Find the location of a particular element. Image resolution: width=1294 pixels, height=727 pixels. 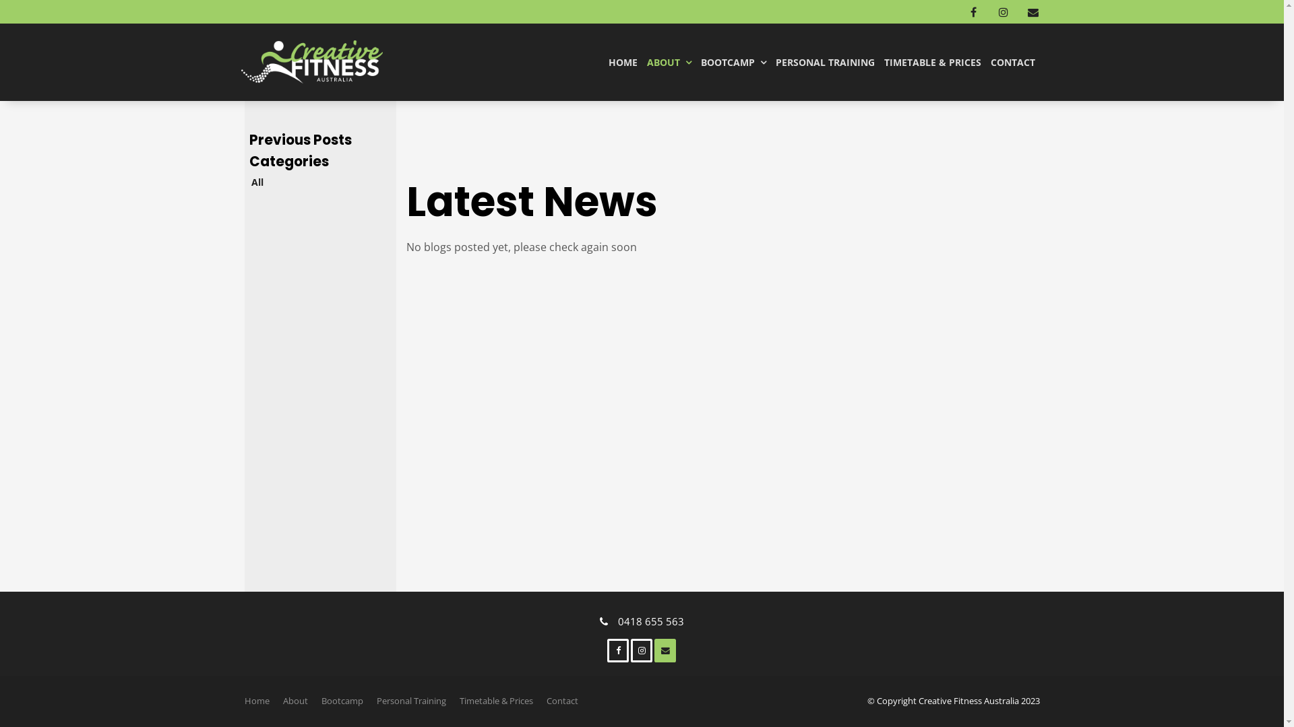

Bootcamp is located at coordinates (342, 701).